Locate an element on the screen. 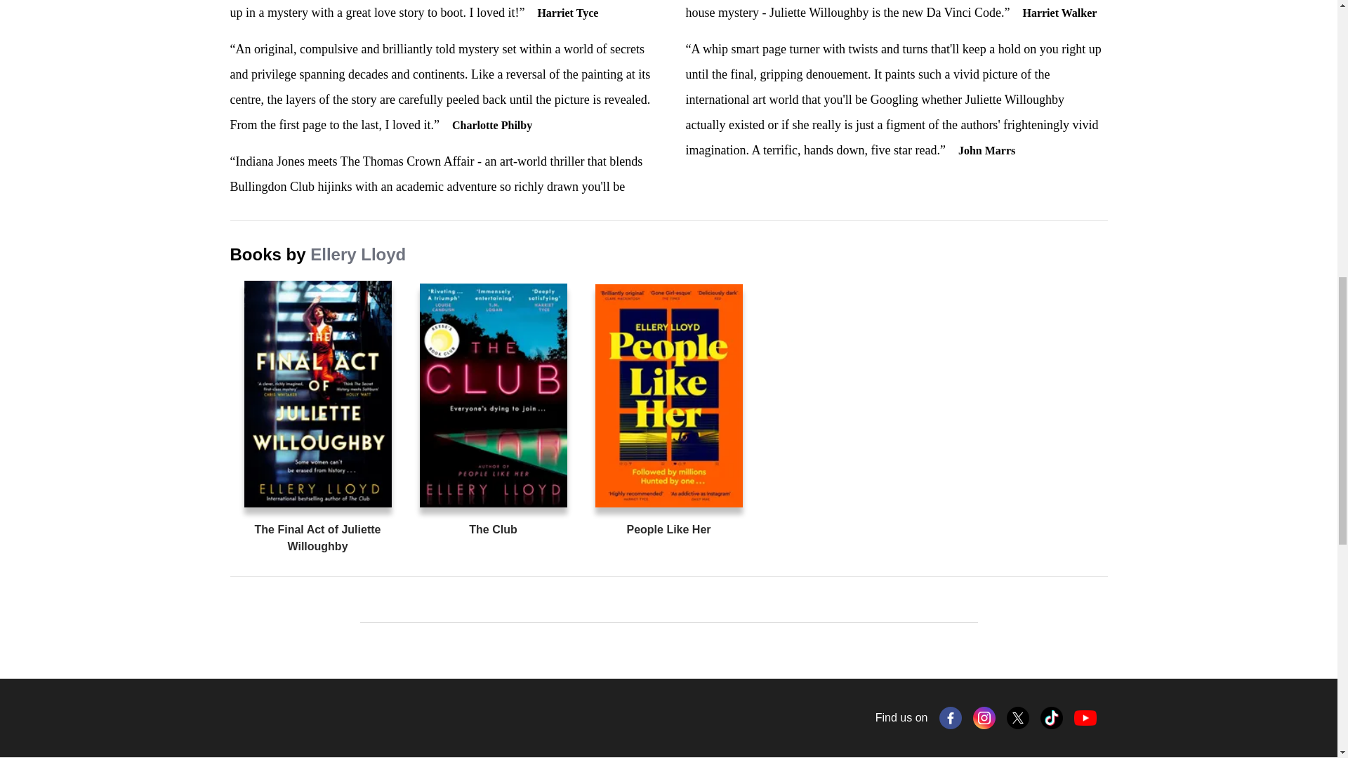 The height and width of the screenshot is (758, 1348). Facebook is located at coordinates (951, 717).